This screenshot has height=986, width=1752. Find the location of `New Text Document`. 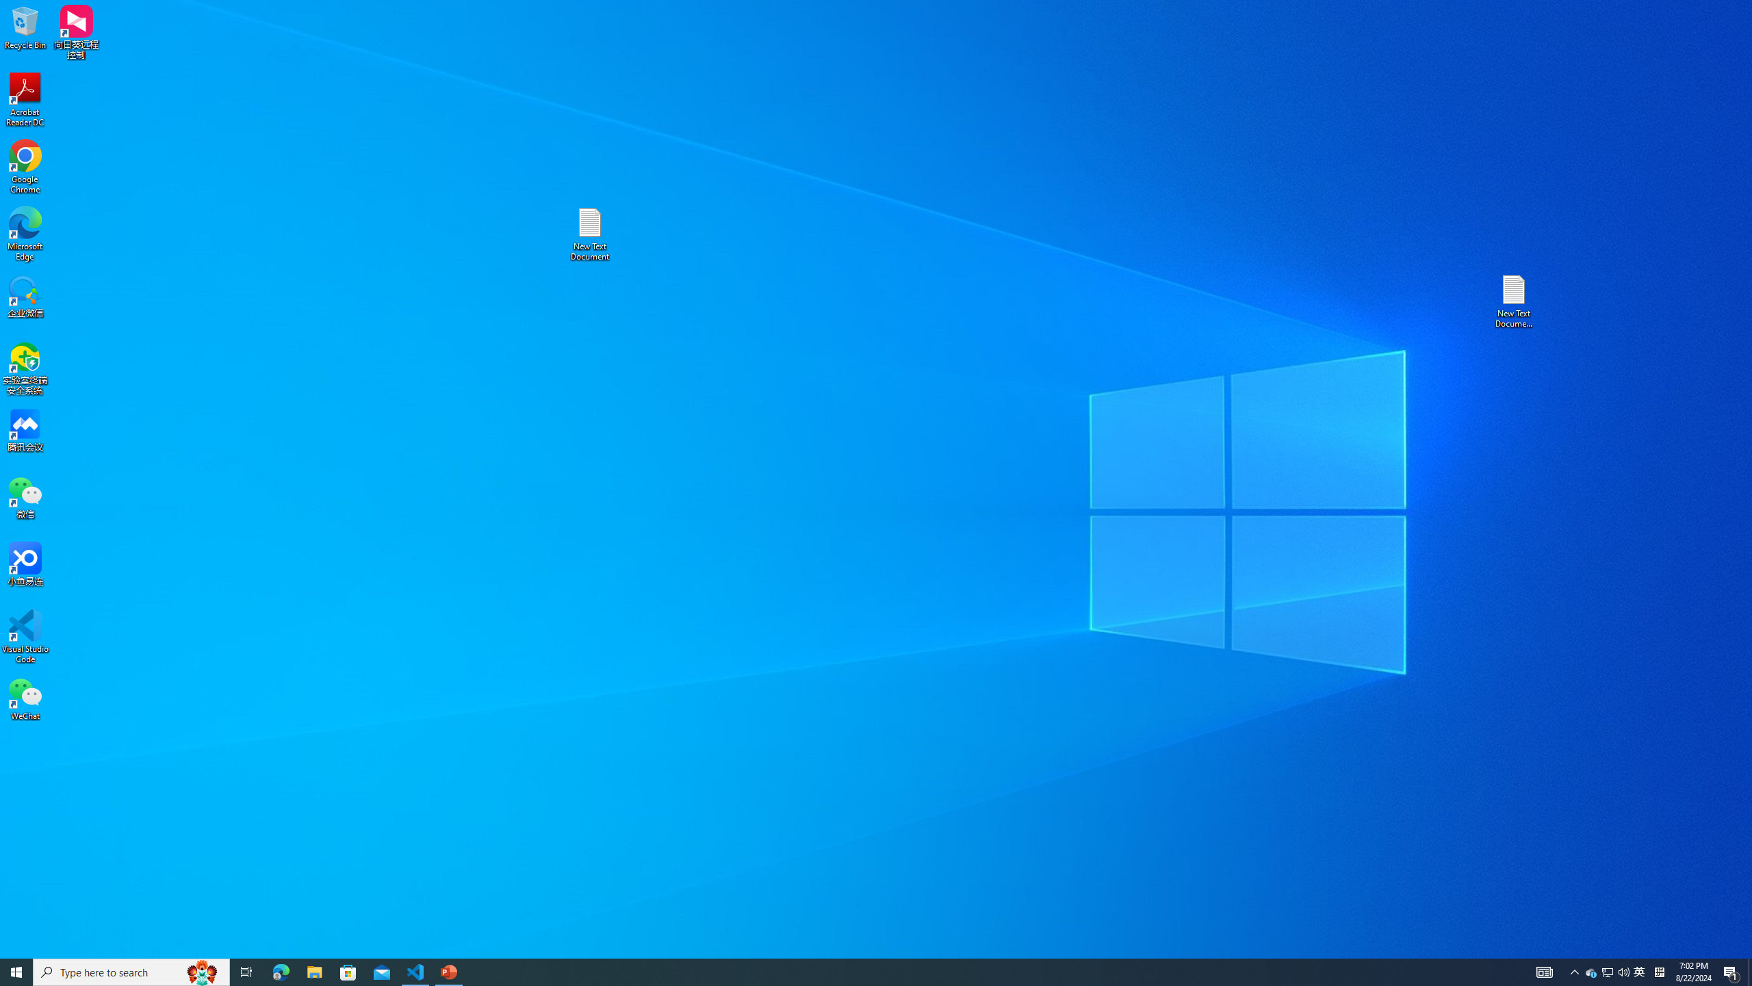

New Text Document is located at coordinates (589, 234).